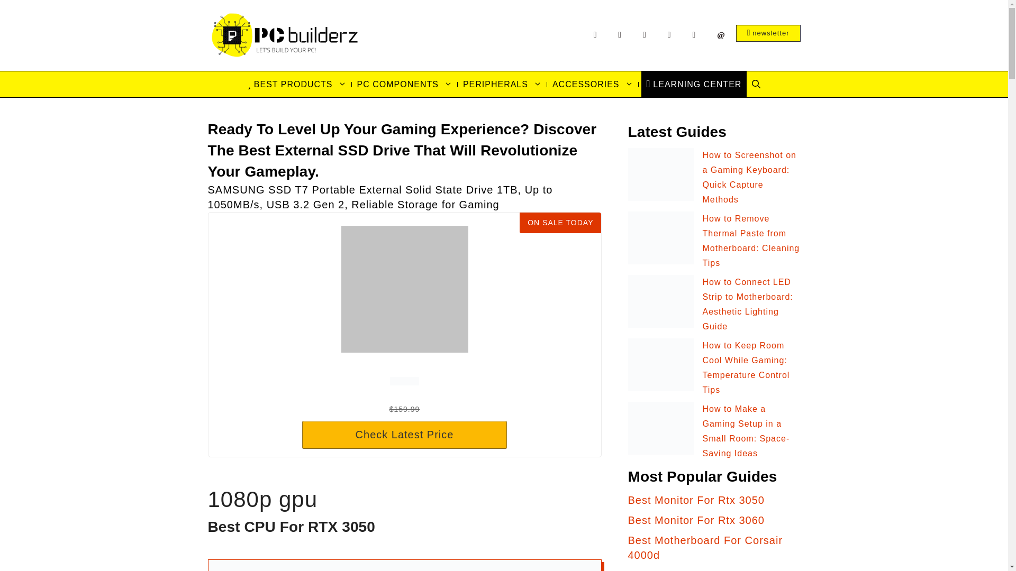  What do you see at coordinates (297, 84) in the screenshot?
I see `BEST PRODUCTS` at bounding box center [297, 84].